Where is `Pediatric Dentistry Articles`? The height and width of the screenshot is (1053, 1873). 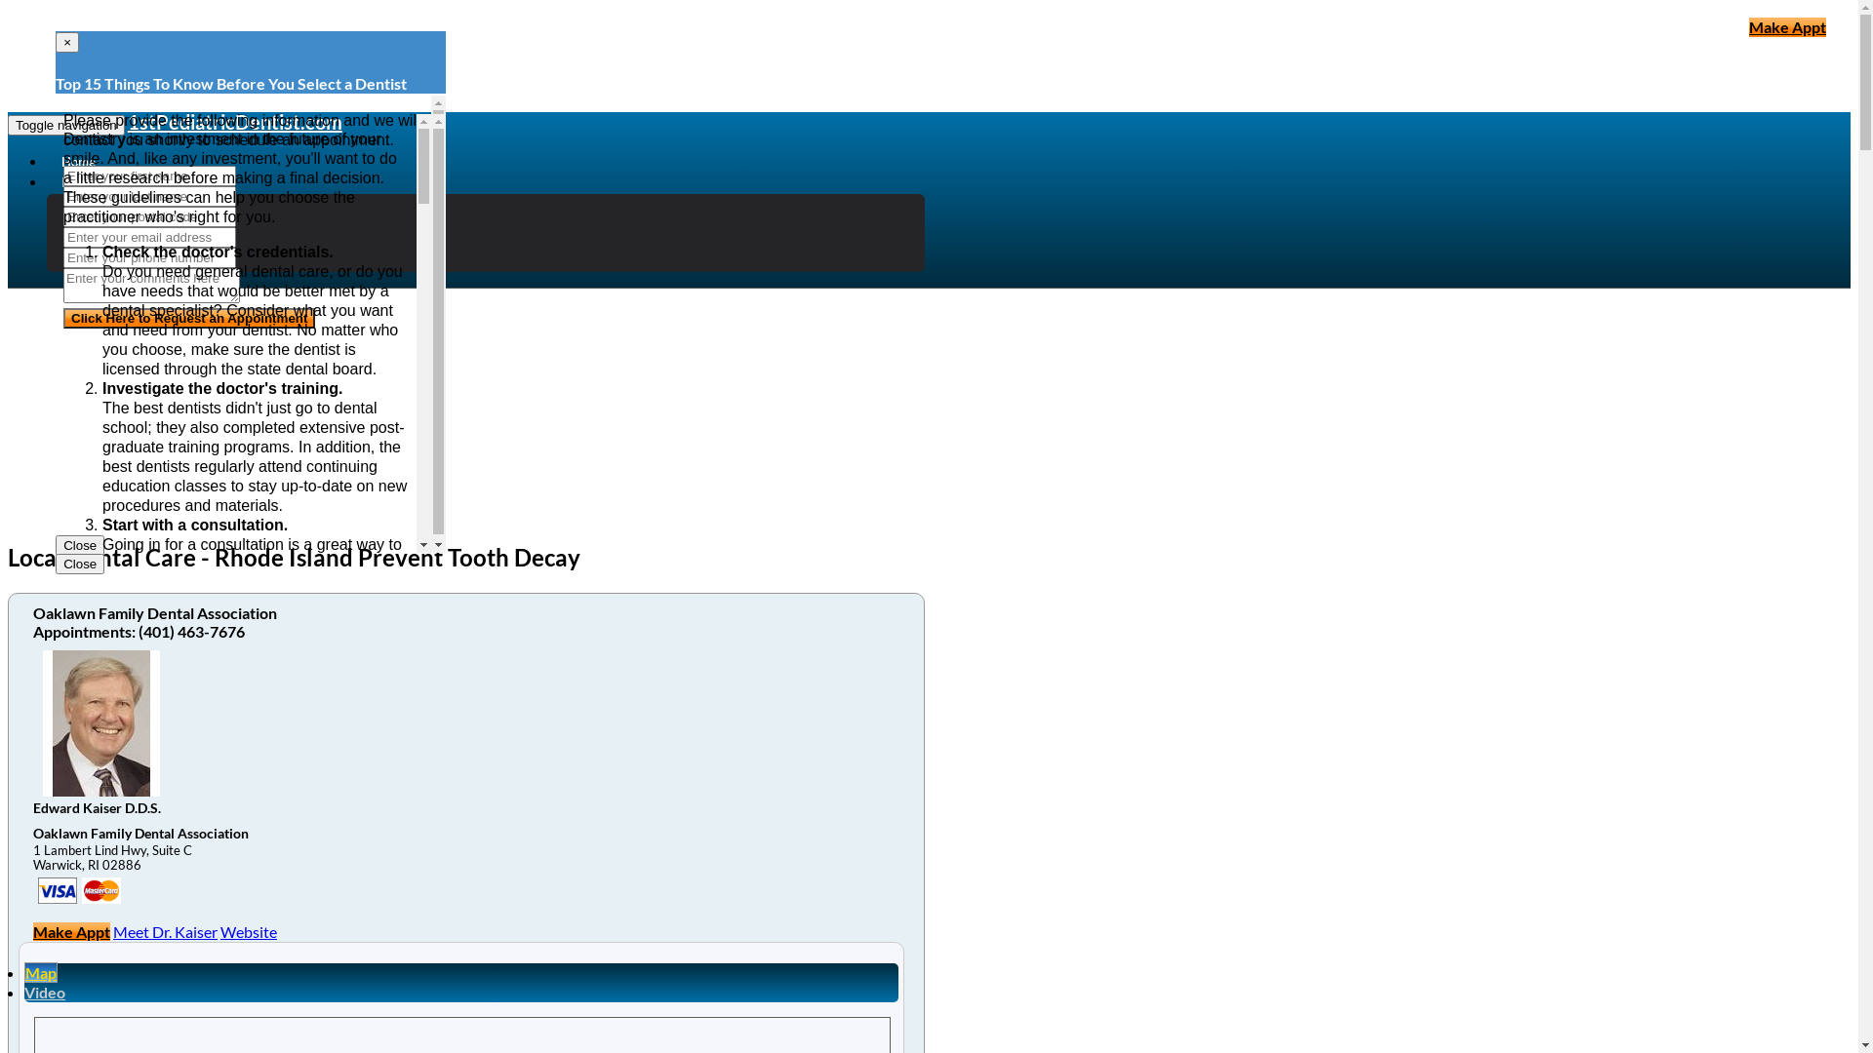
Pediatric Dentistry Articles is located at coordinates (140, 182).